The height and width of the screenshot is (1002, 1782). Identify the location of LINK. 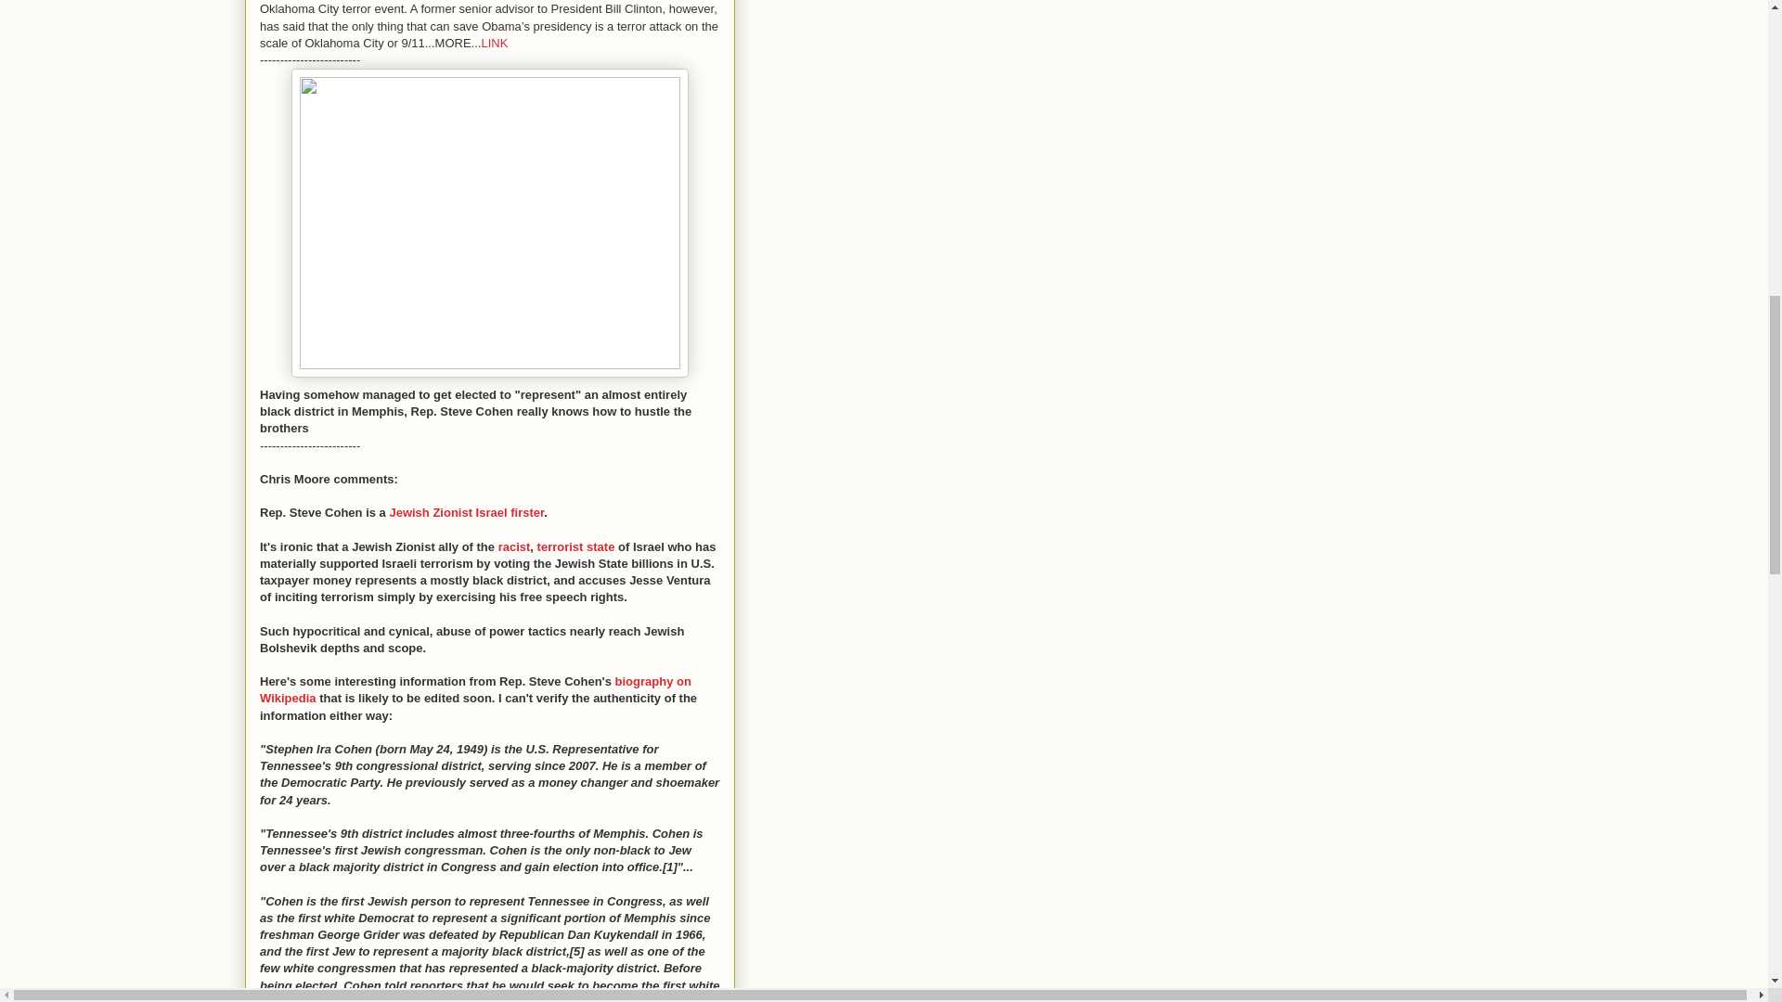
(494, 43).